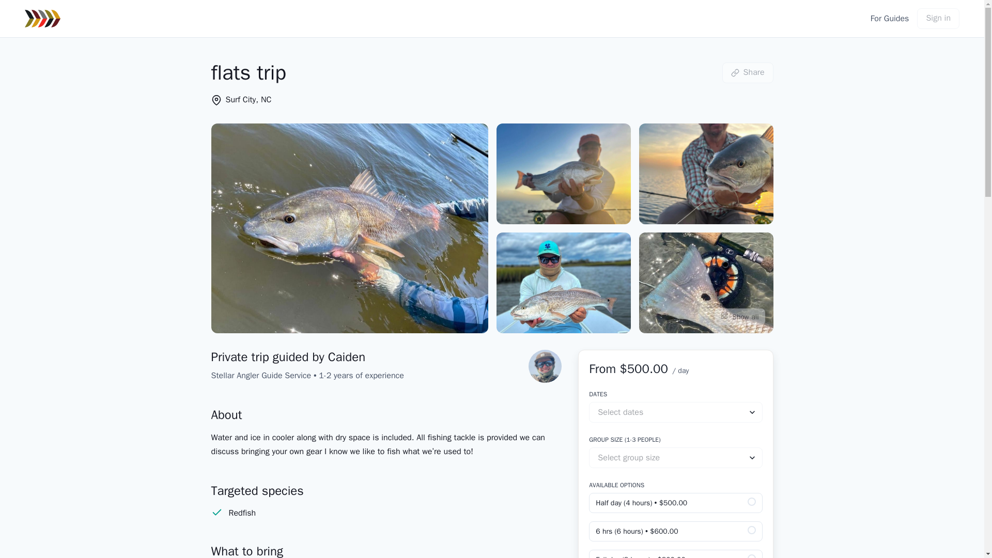  What do you see at coordinates (739, 316) in the screenshot?
I see `Show all` at bounding box center [739, 316].